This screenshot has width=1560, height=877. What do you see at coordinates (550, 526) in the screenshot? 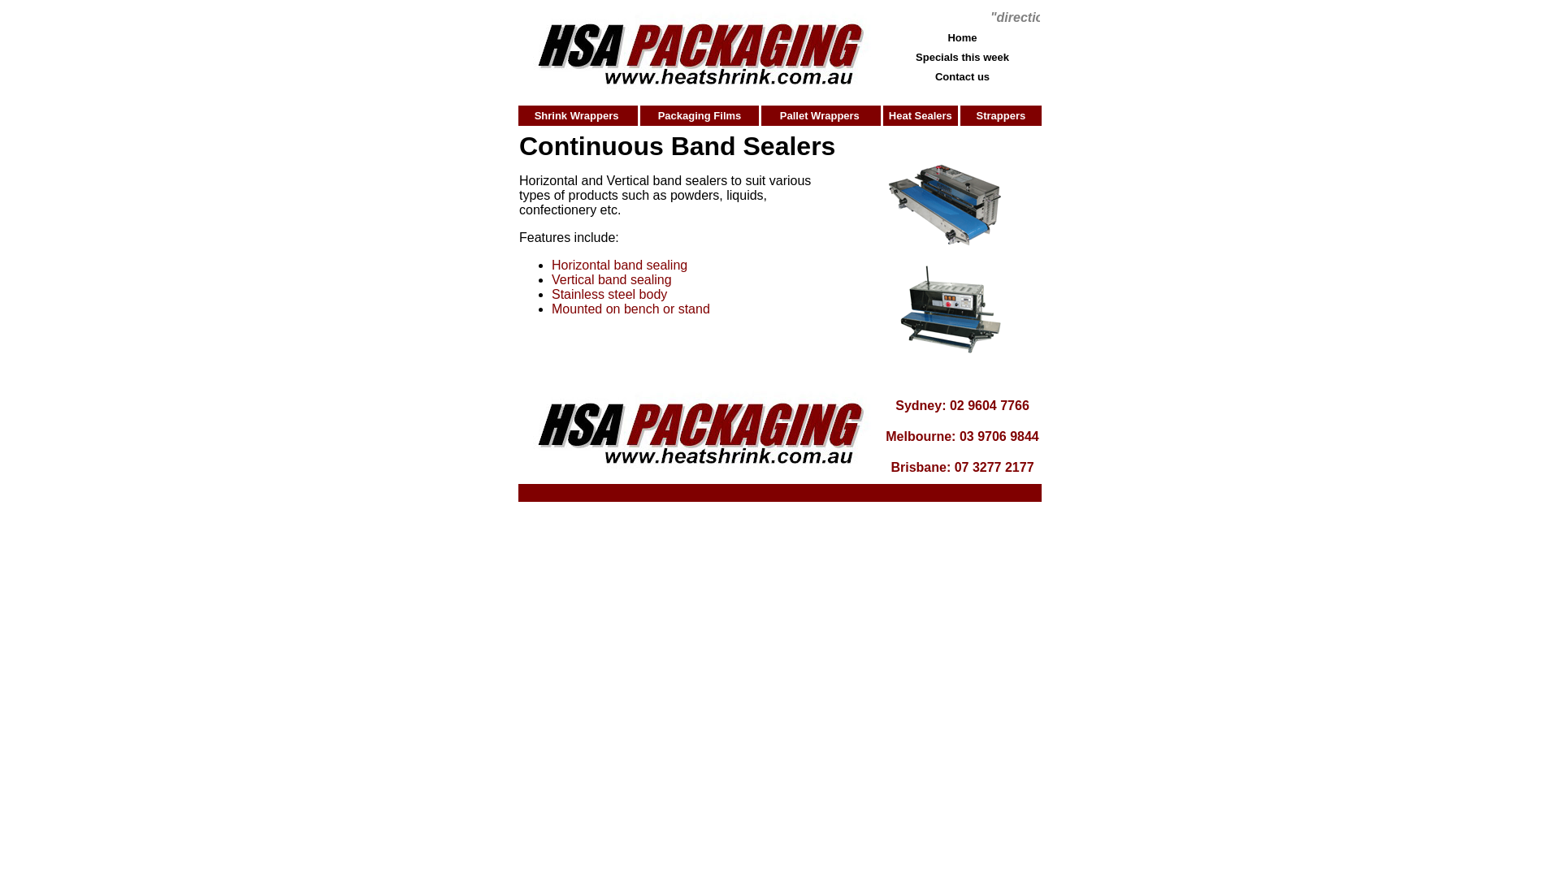
I see `sport blue 3s` at bounding box center [550, 526].